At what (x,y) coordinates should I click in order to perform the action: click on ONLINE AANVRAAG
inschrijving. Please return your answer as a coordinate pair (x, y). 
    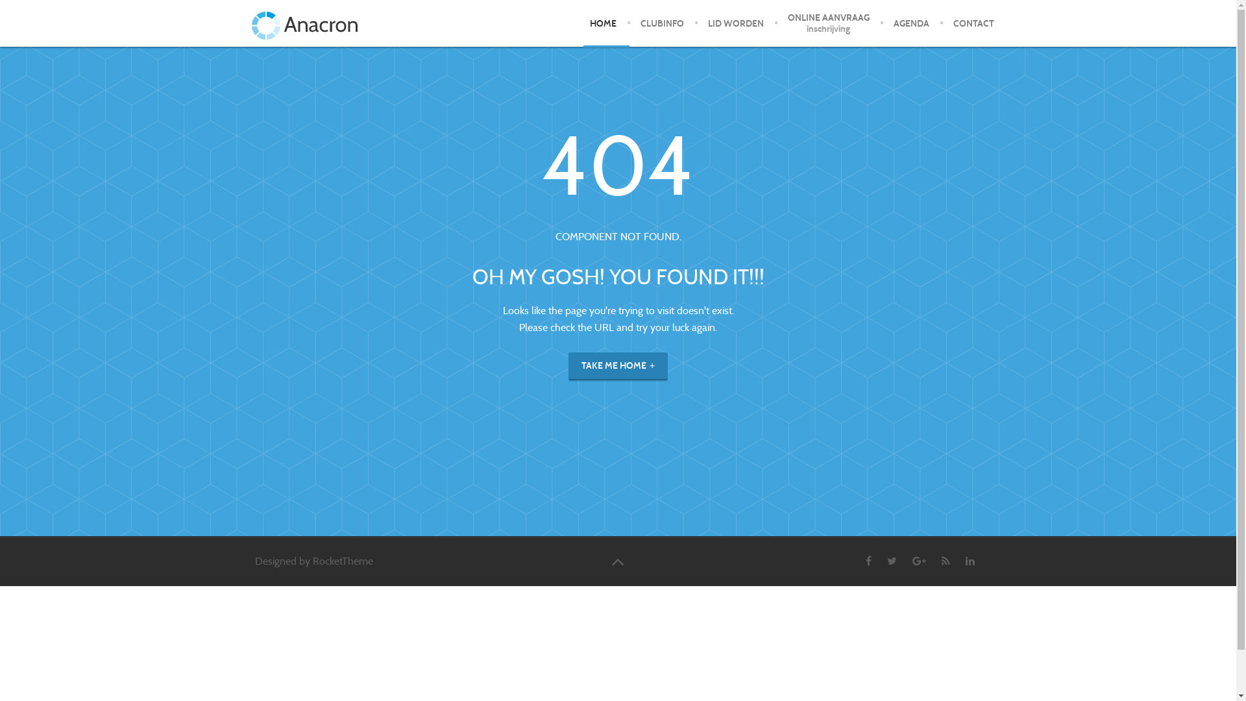
    Looking at the image, I should click on (828, 23).